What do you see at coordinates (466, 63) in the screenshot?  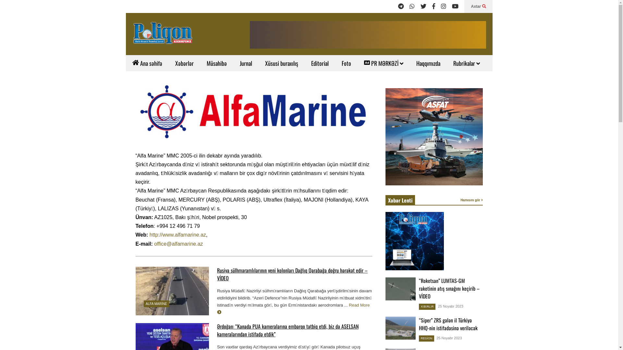 I see `Rubrikalar` at bounding box center [466, 63].